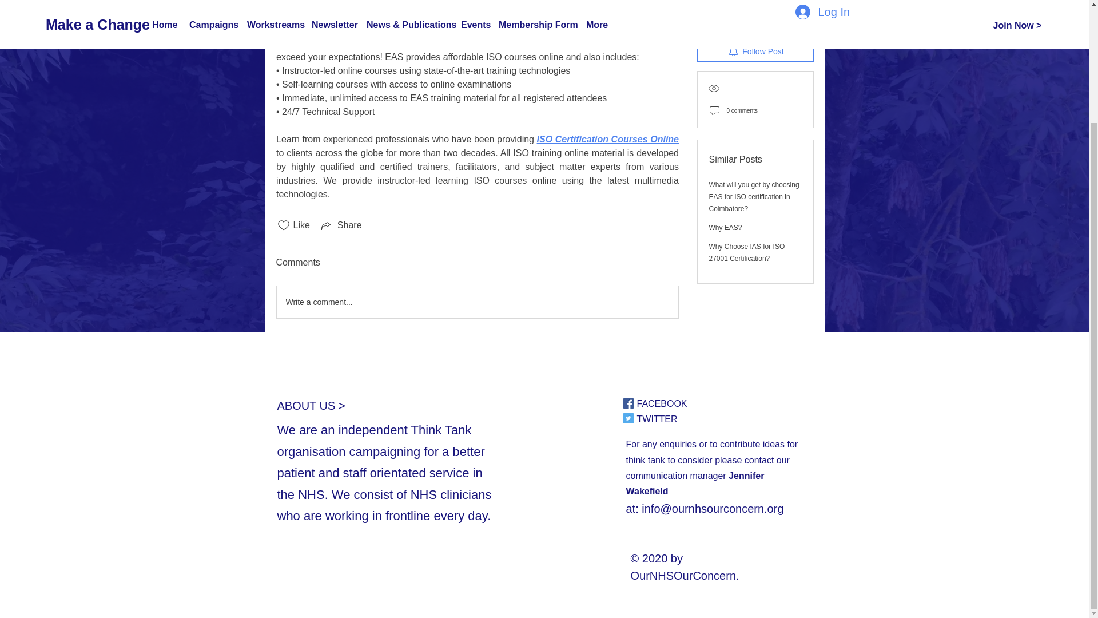 This screenshot has width=1098, height=618. What do you see at coordinates (477, 302) in the screenshot?
I see `Write a comment...` at bounding box center [477, 302].